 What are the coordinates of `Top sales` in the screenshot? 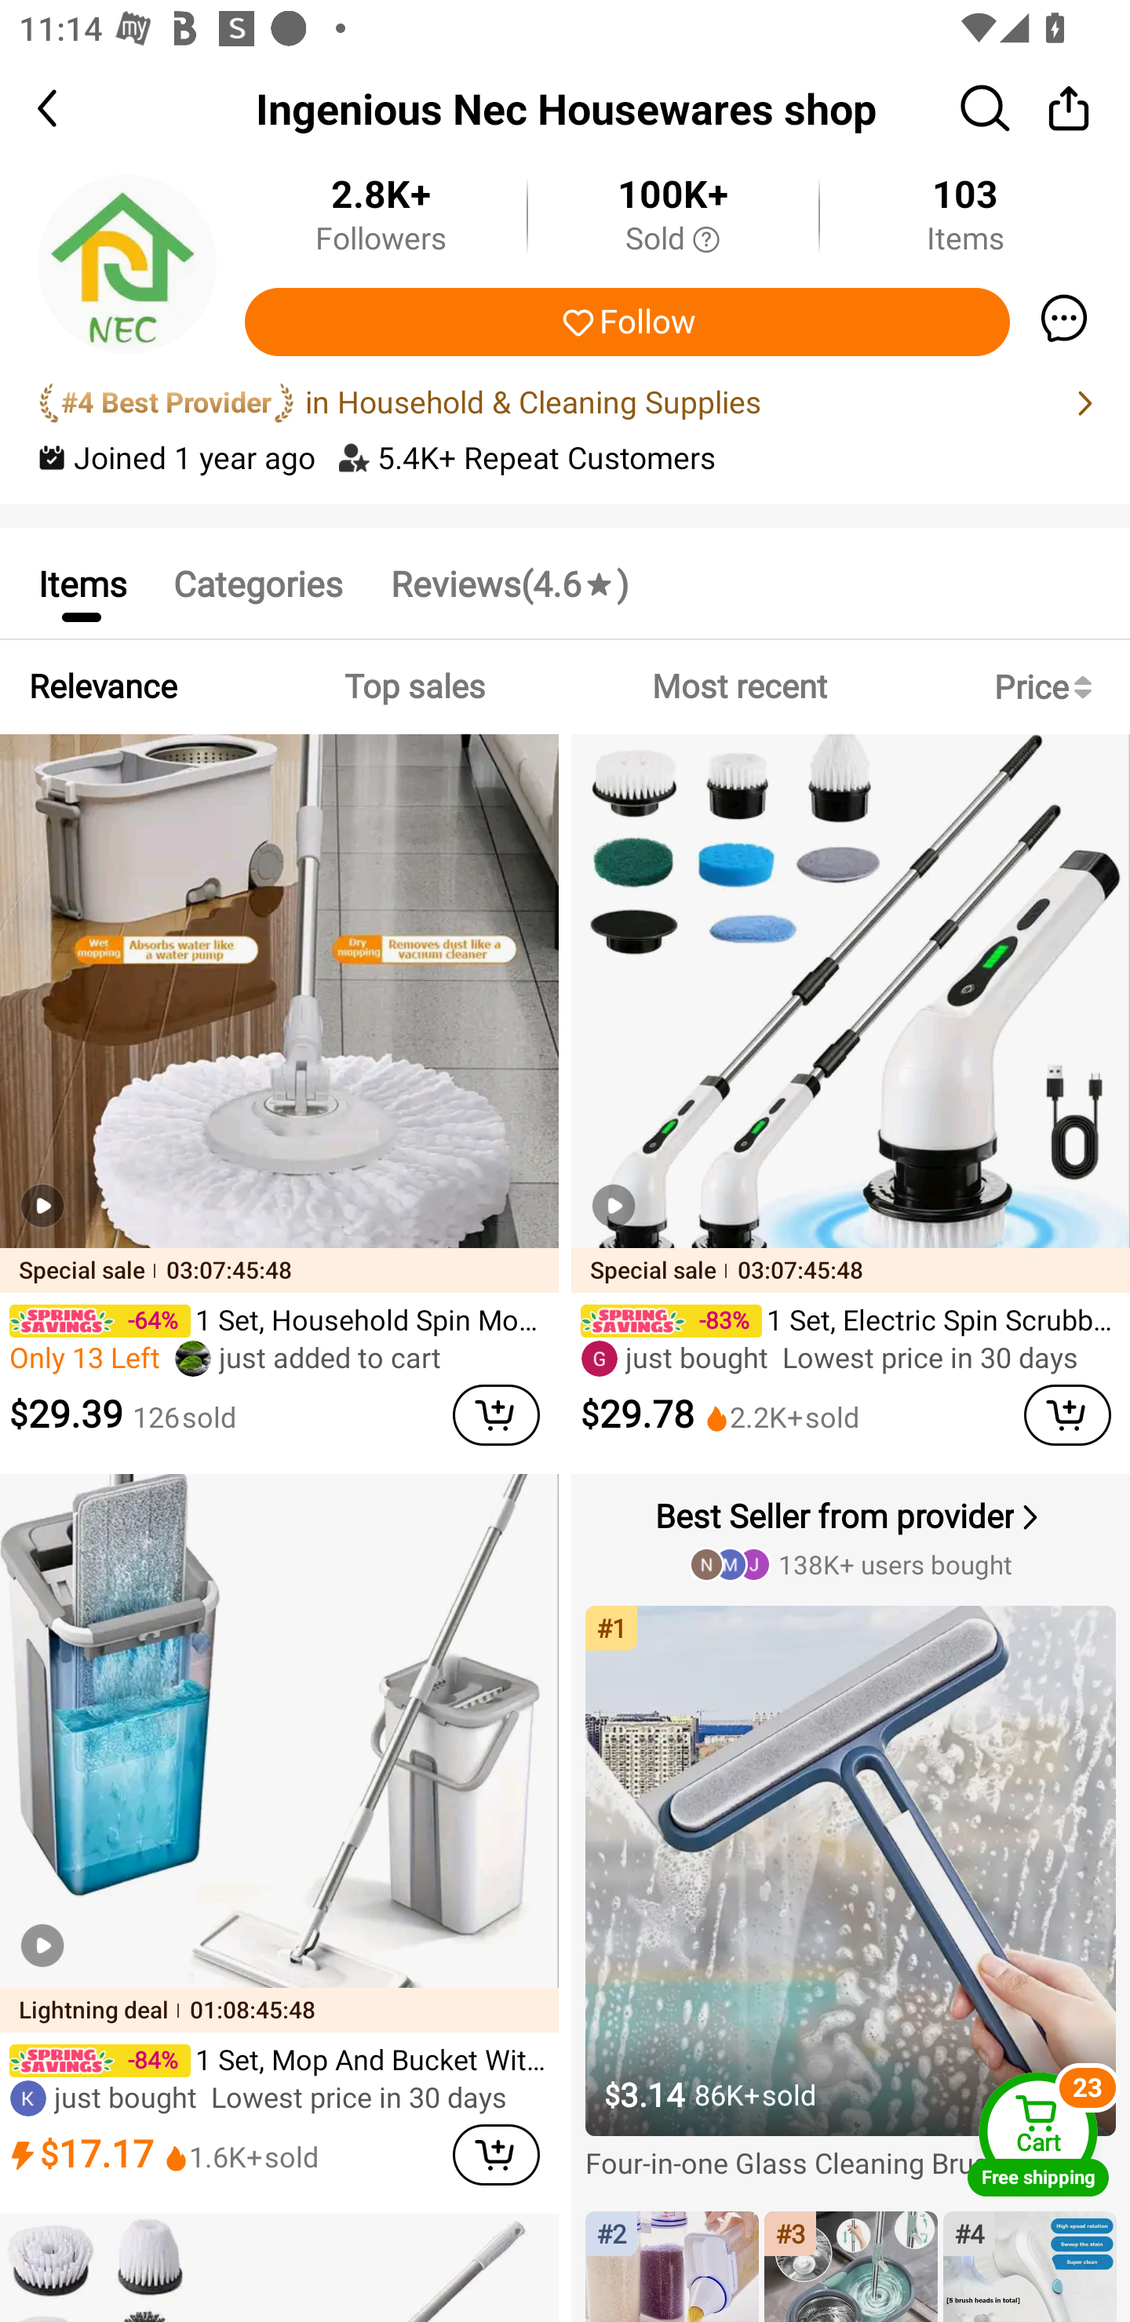 It's located at (414, 687).